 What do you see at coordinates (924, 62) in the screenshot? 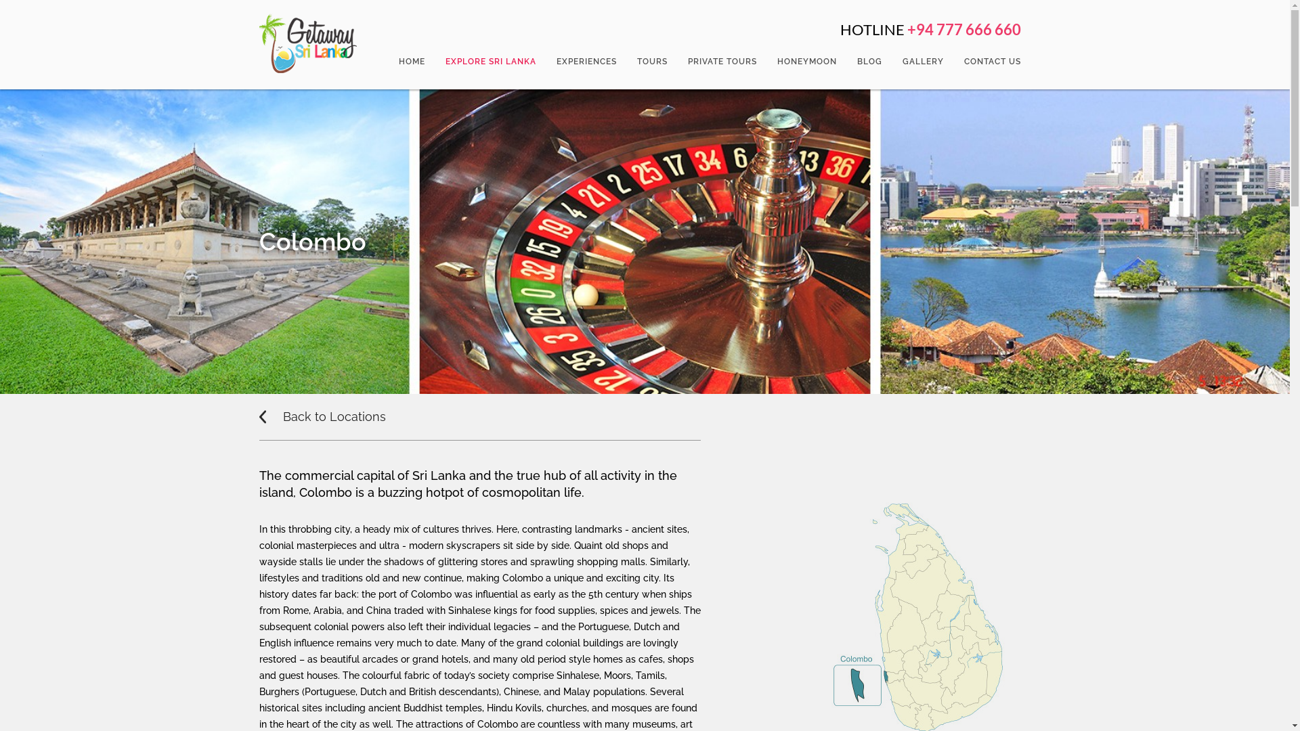
I see `GALLERY` at bounding box center [924, 62].